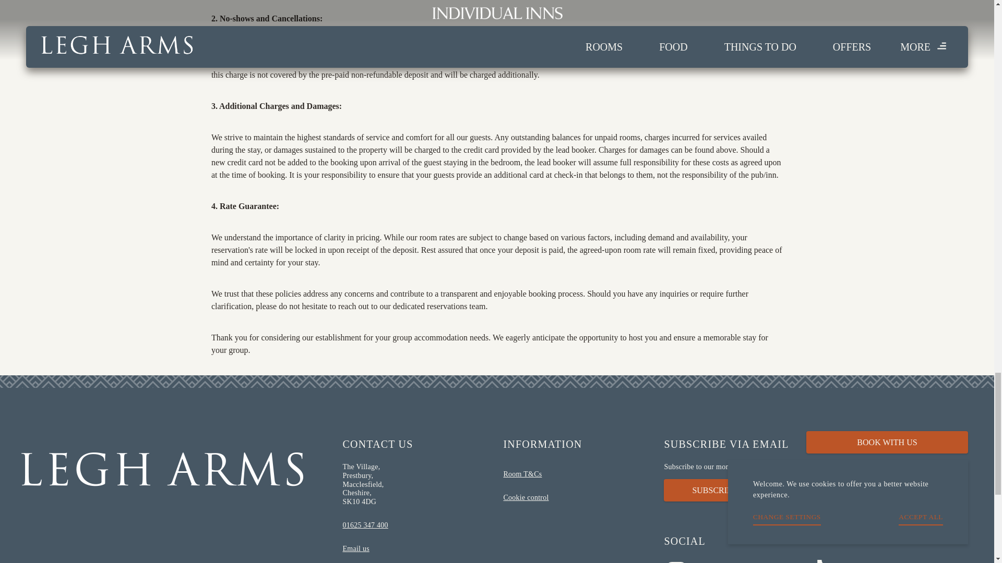 Image resolution: width=1002 pixels, height=563 pixels. What do you see at coordinates (841, 561) in the screenshot?
I see `Follow us` at bounding box center [841, 561].